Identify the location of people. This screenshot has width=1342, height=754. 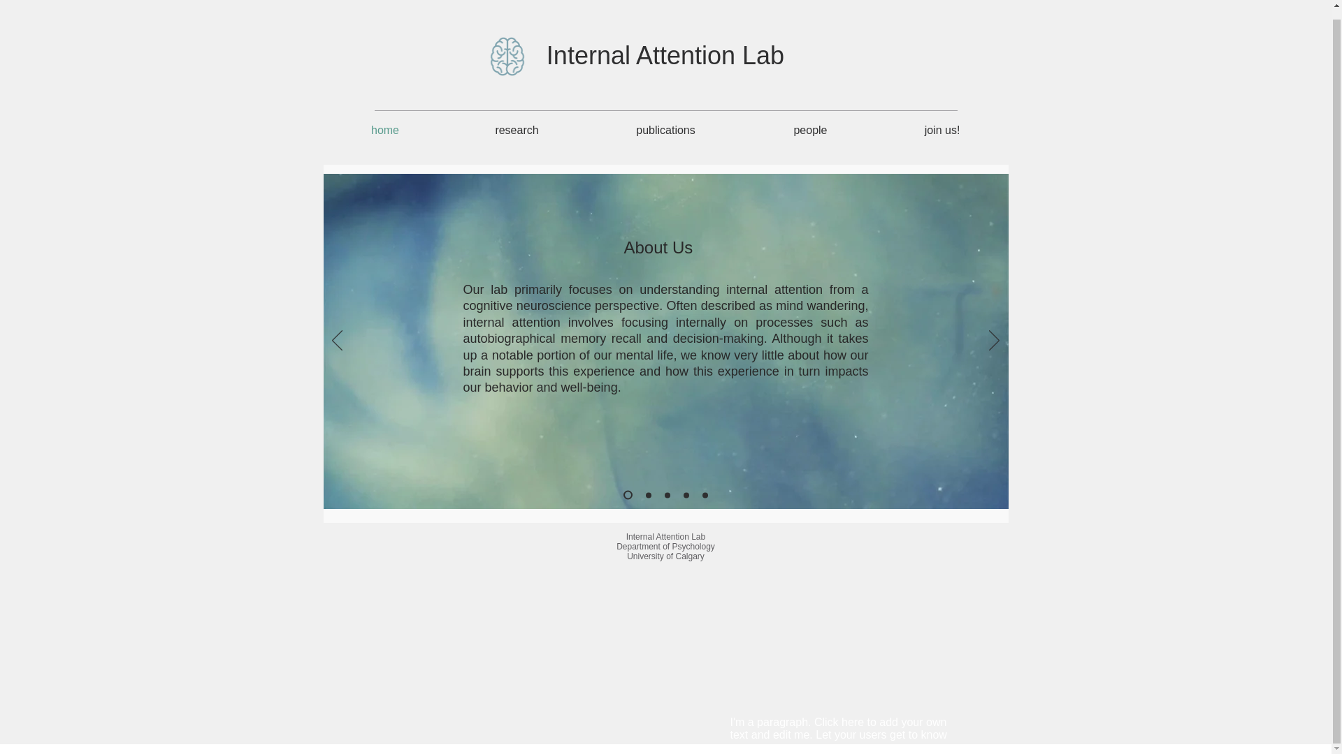
(810, 130).